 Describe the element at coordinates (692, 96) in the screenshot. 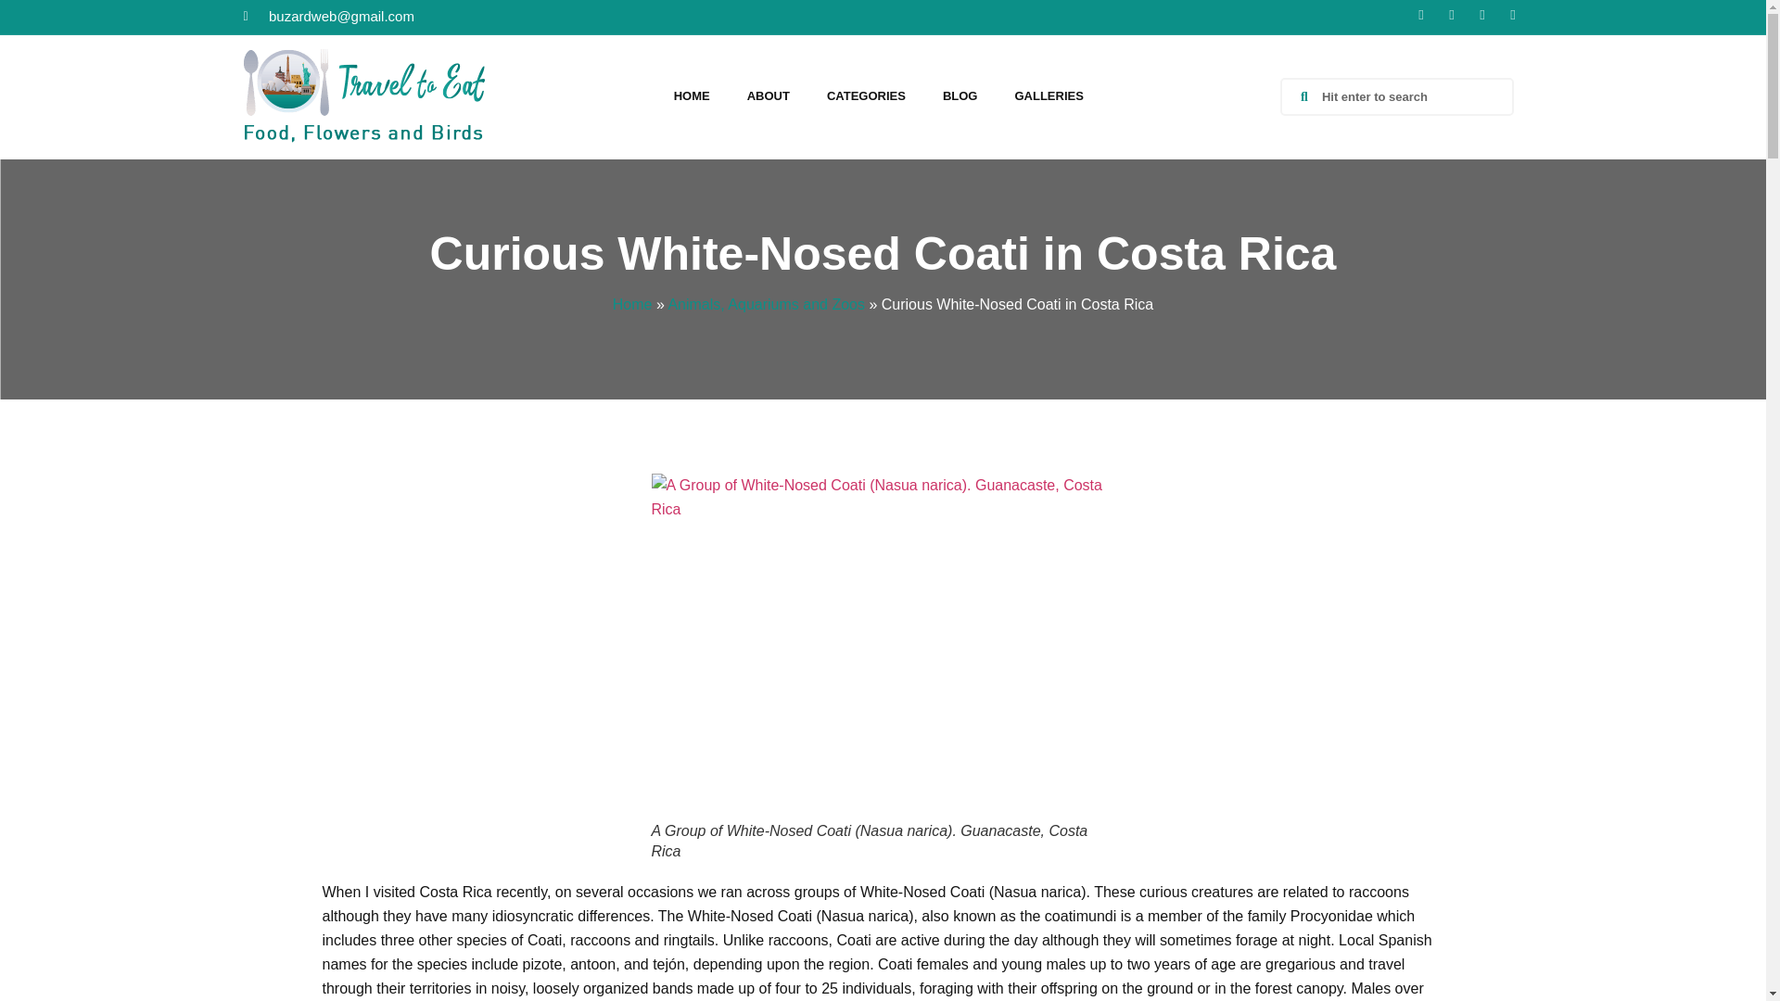

I see `HOME` at that location.